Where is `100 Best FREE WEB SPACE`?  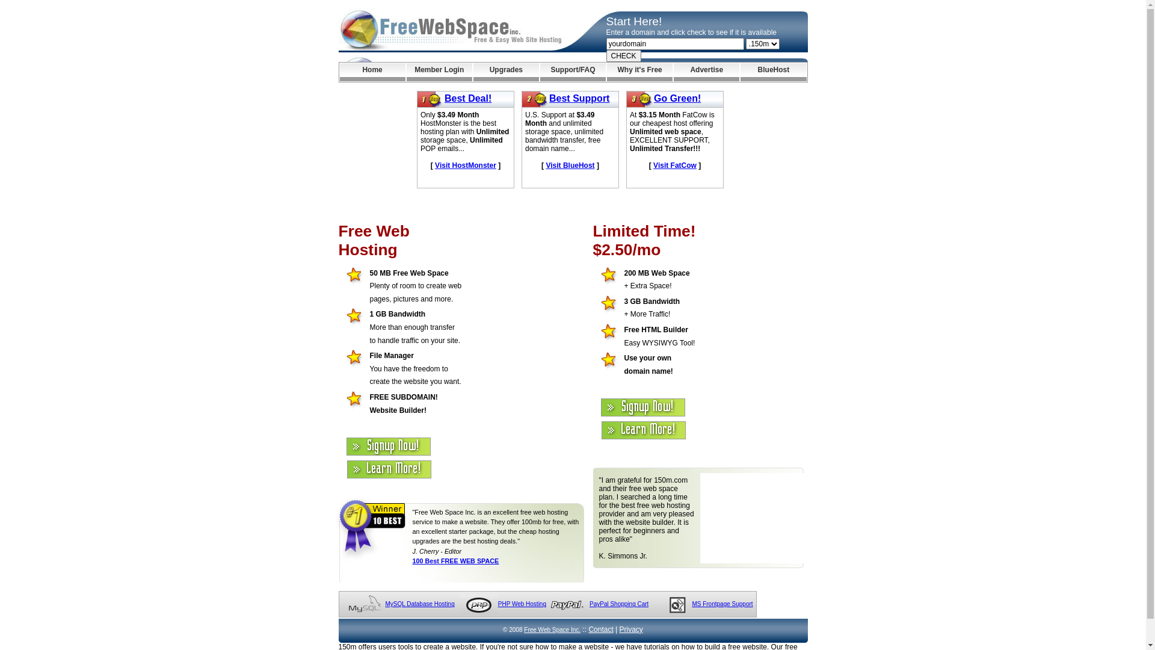 100 Best FREE WEB SPACE is located at coordinates (456, 561).